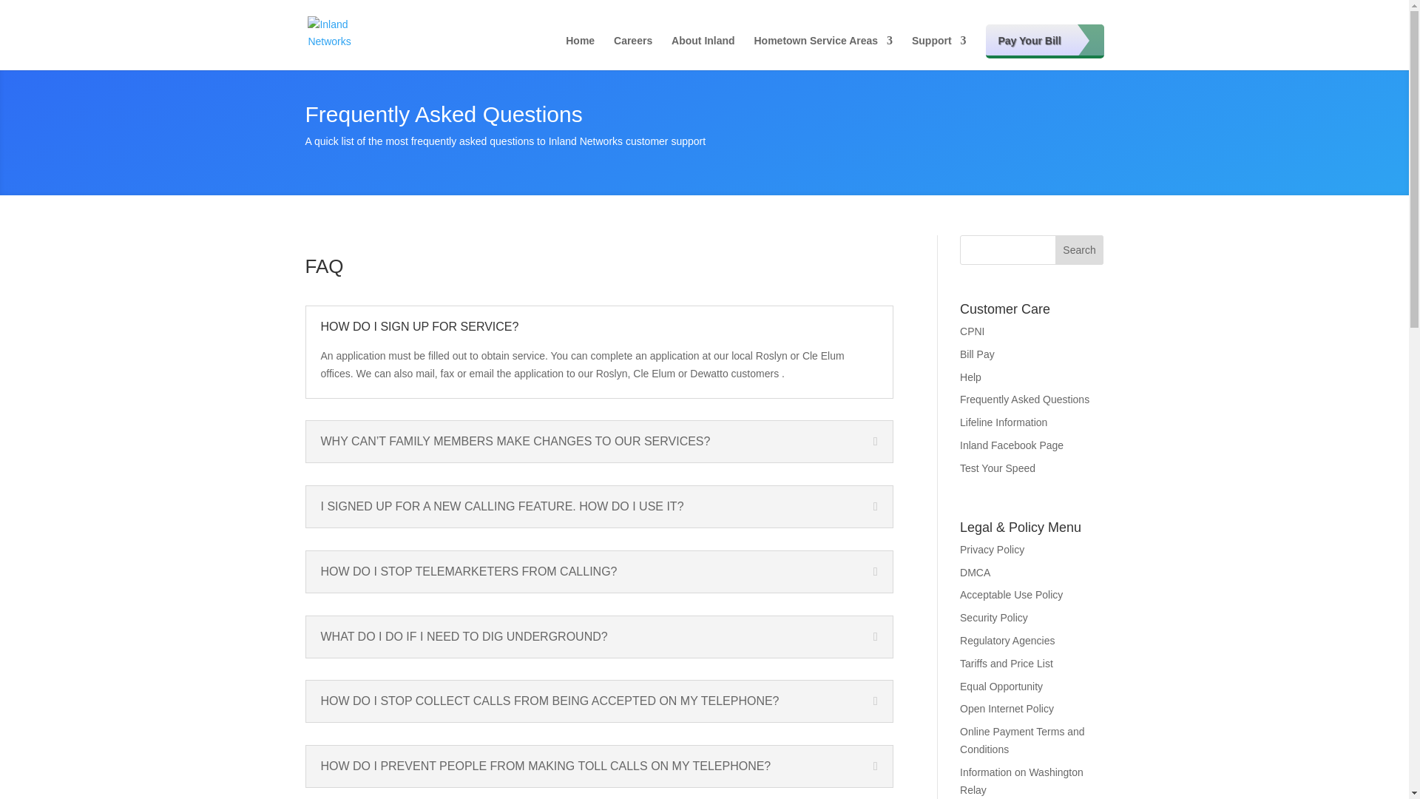 This screenshot has height=799, width=1420. I want to click on Equal Opportunity, so click(1001, 687).